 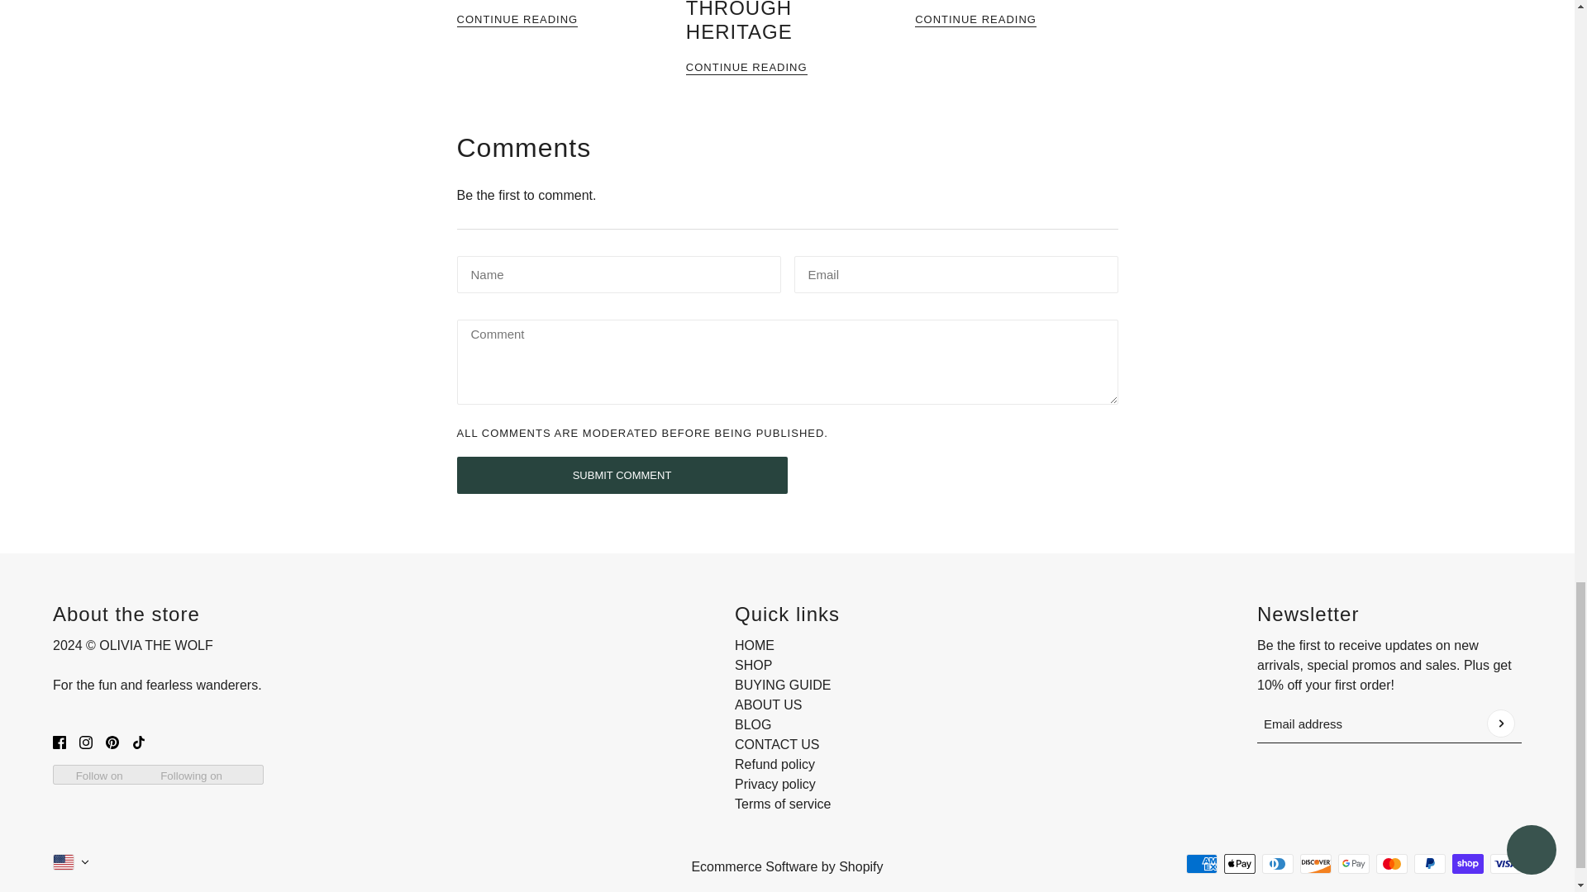 I want to click on CONTACT US, so click(x=777, y=745).